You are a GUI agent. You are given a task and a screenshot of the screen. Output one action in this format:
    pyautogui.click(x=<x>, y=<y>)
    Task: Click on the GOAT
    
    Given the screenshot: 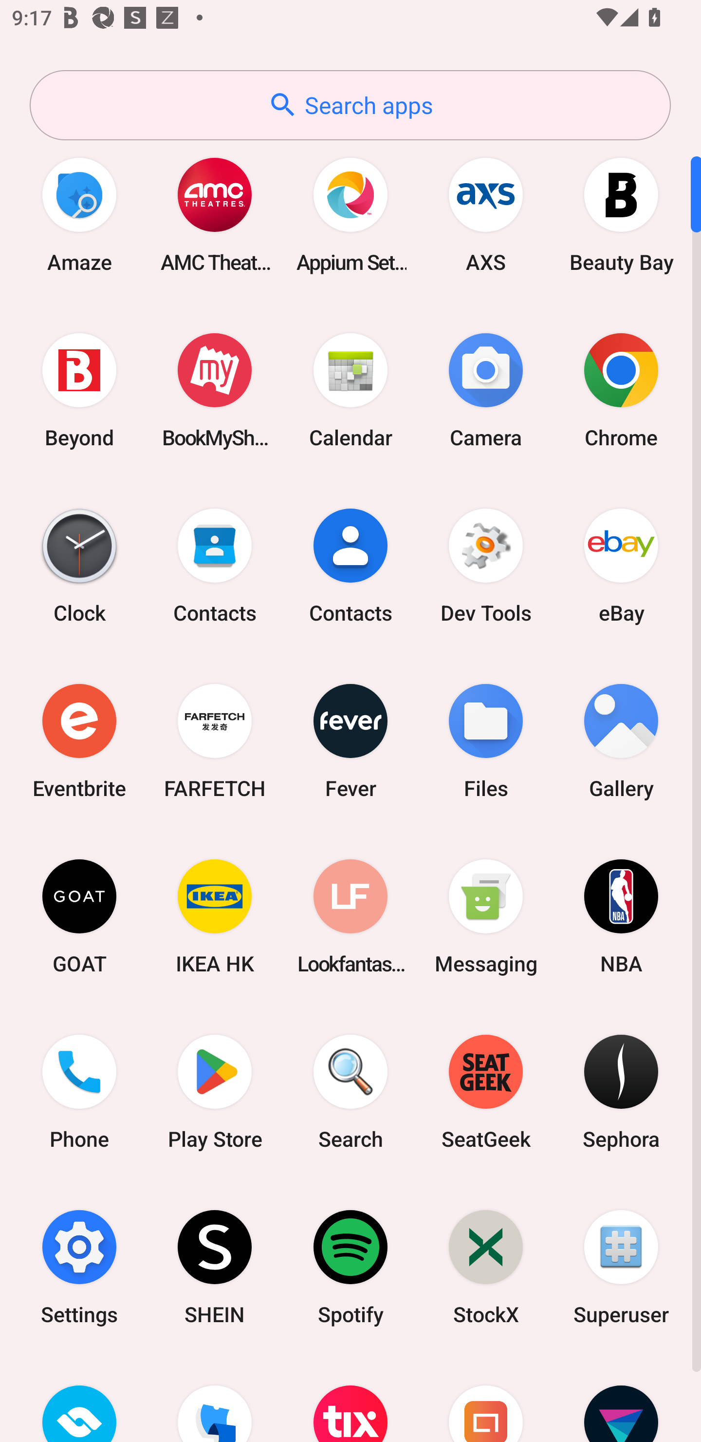 What is the action you would take?
    pyautogui.click(x=79, y=916)
    